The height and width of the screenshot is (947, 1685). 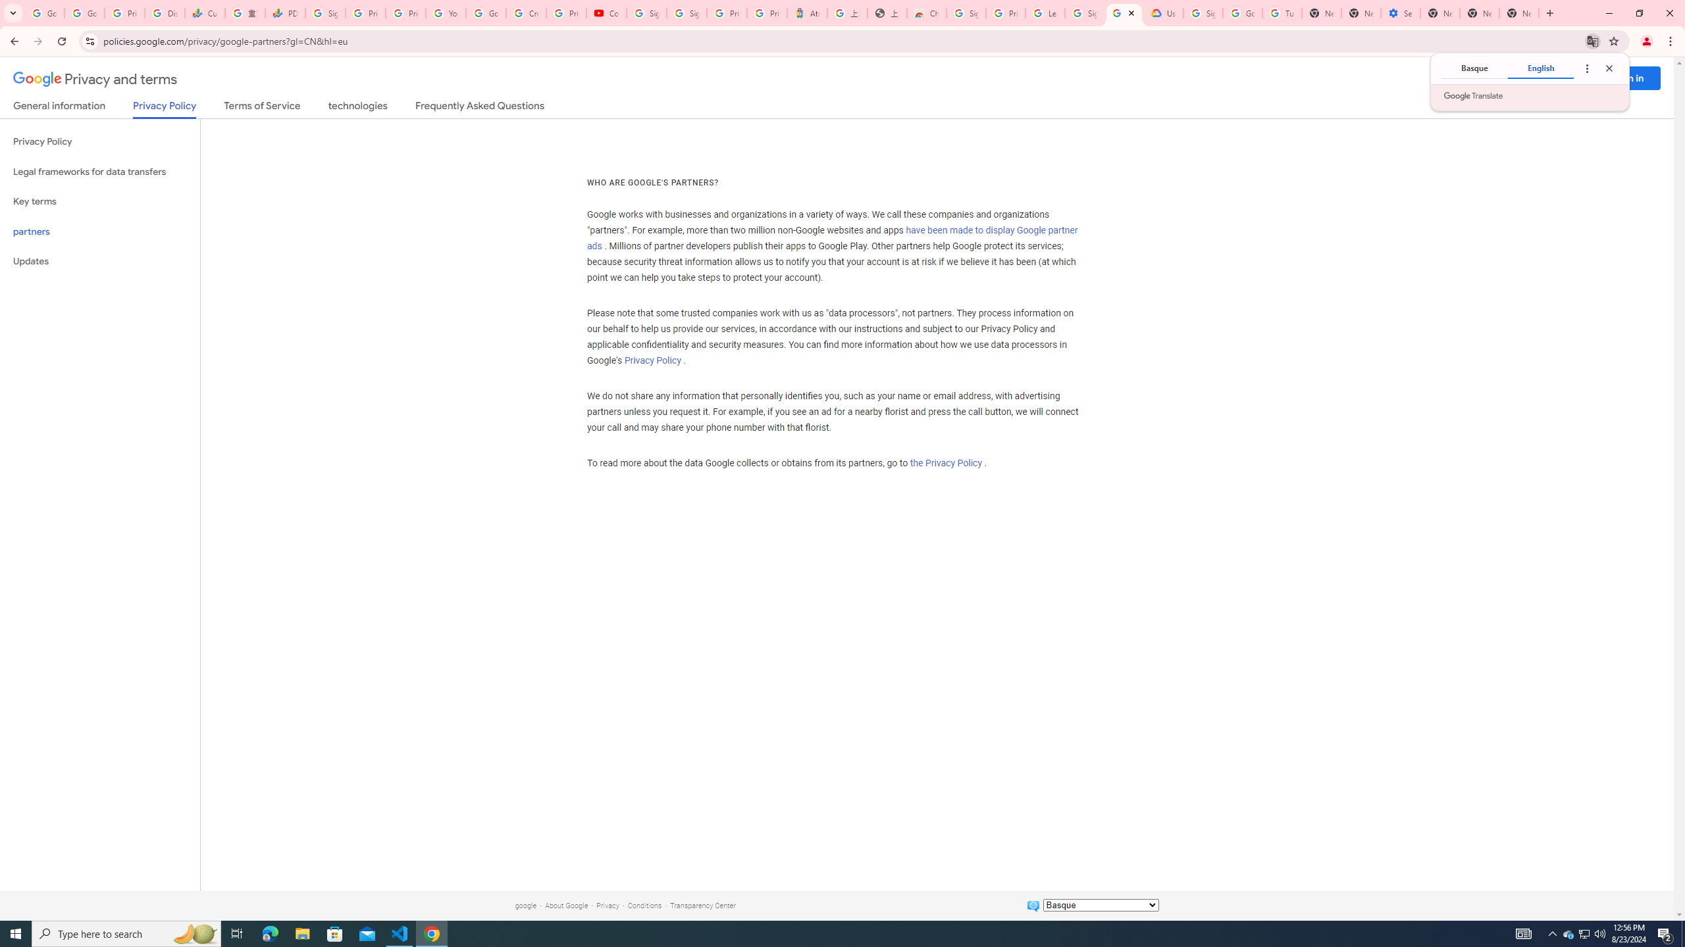 What do you see at coordinates (527, 13) in the screenshot?
I see `Create your Google Account` at bounding box center [527, 13].